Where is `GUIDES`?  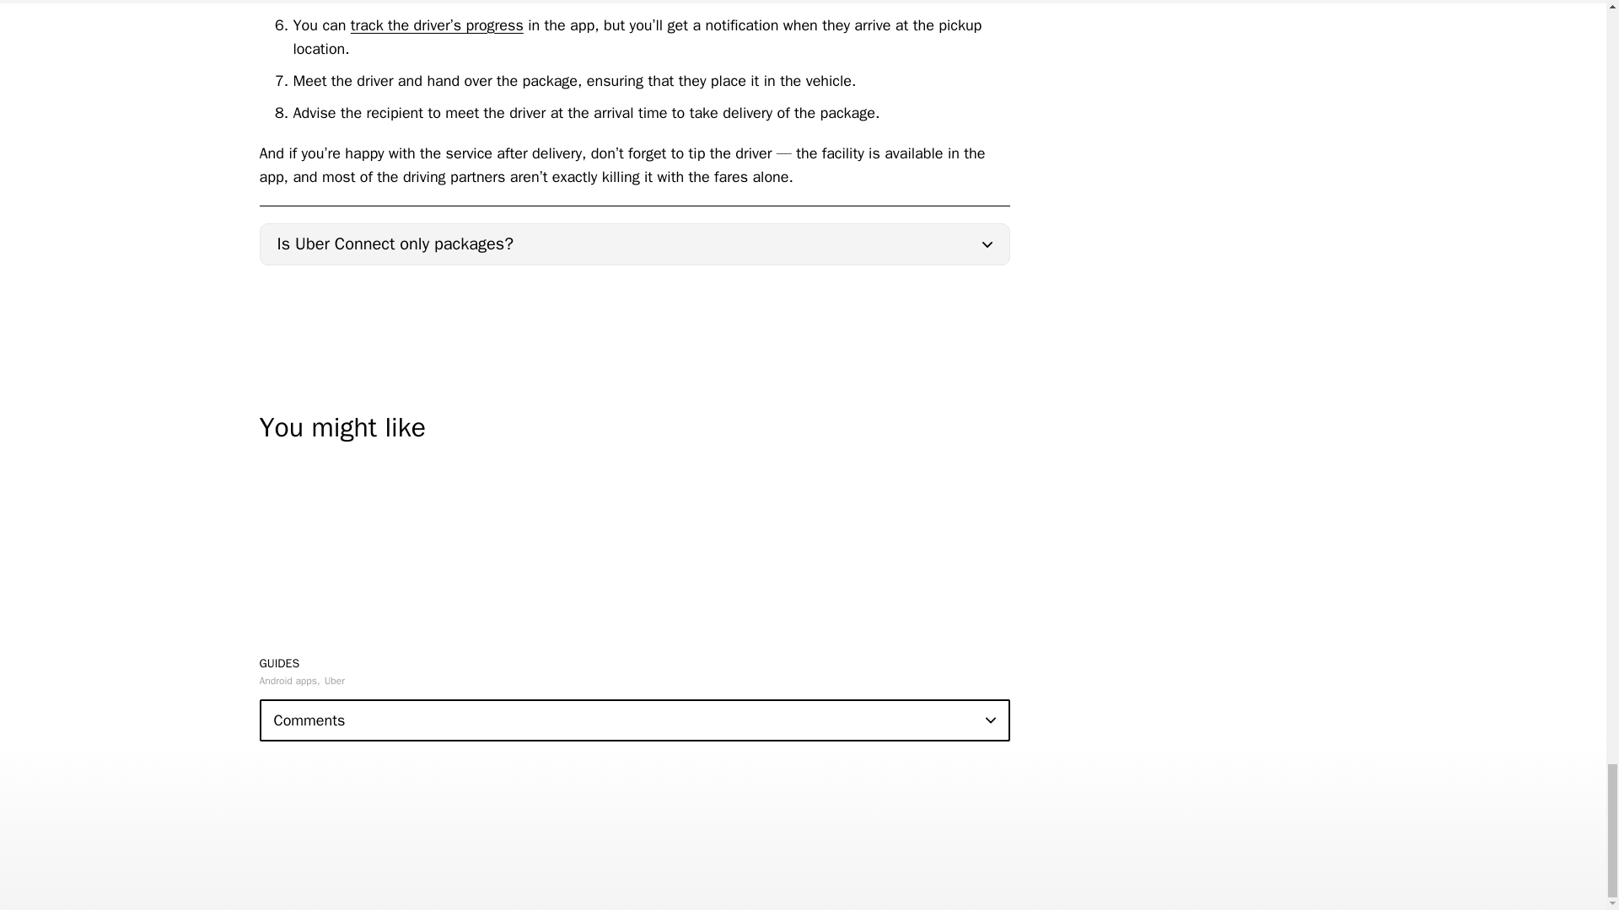
GUIDES is located at coordinates (279, 662).